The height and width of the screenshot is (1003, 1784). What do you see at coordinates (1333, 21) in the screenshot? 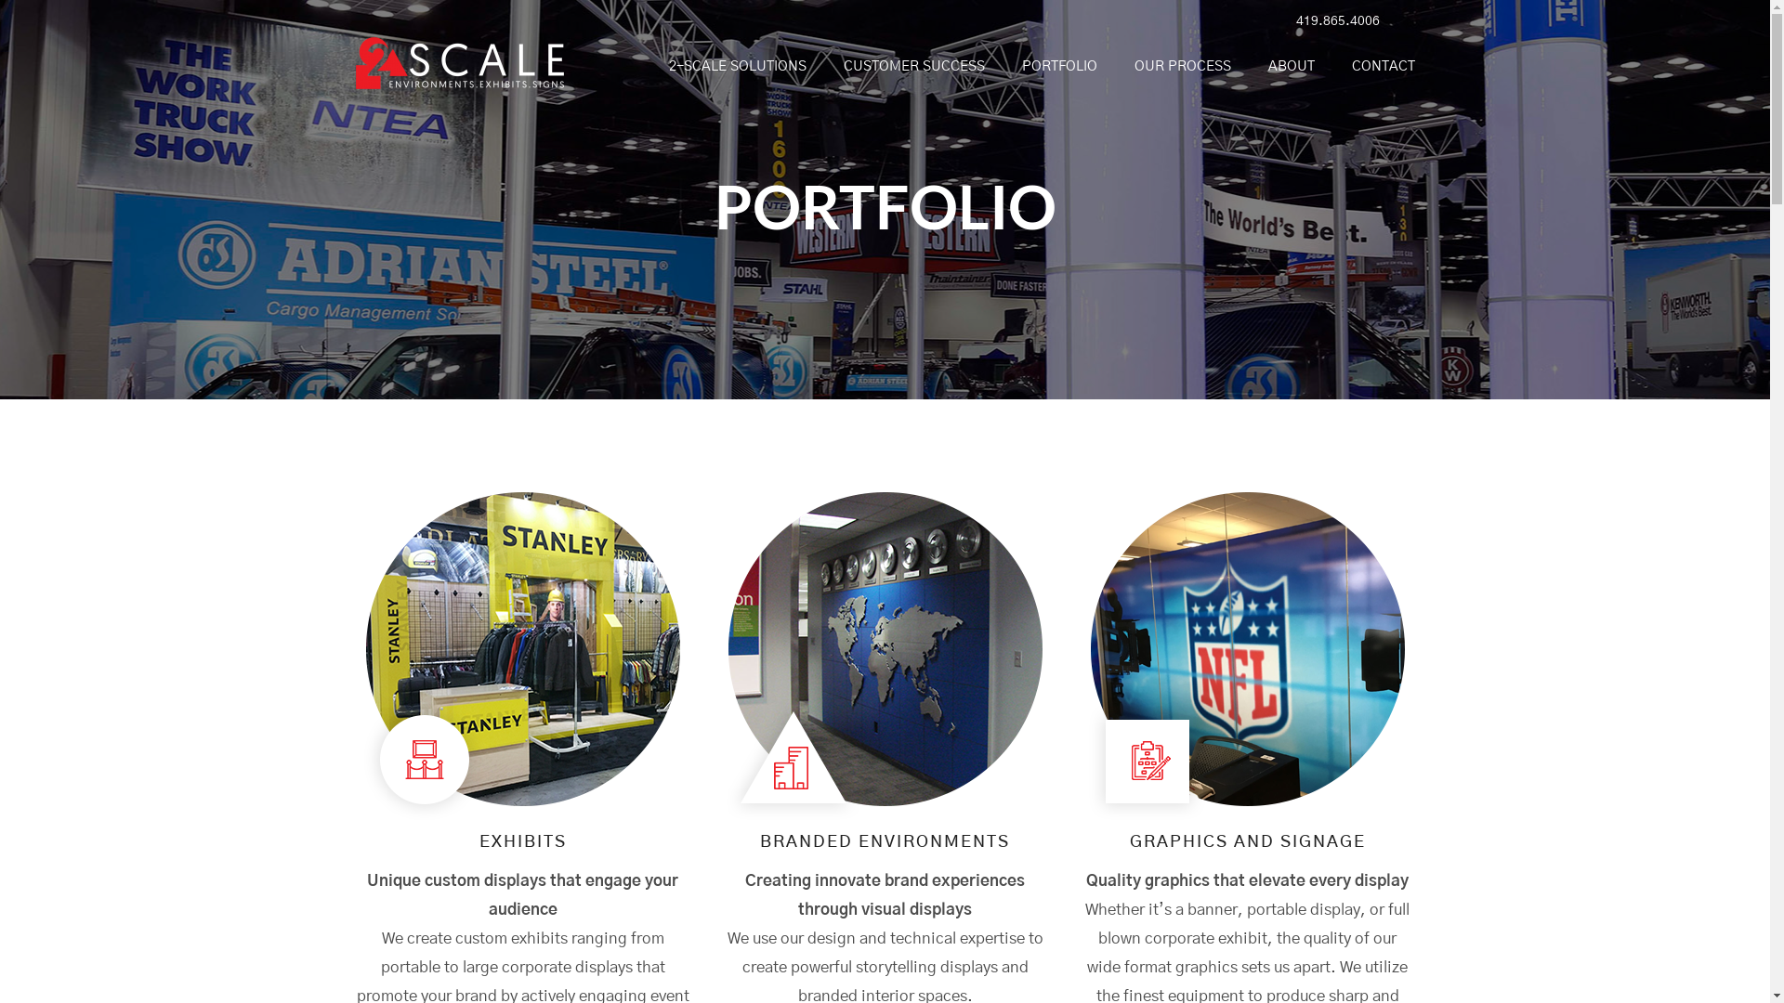
I see `419.865.4006` at bounding box center [1333, 21].